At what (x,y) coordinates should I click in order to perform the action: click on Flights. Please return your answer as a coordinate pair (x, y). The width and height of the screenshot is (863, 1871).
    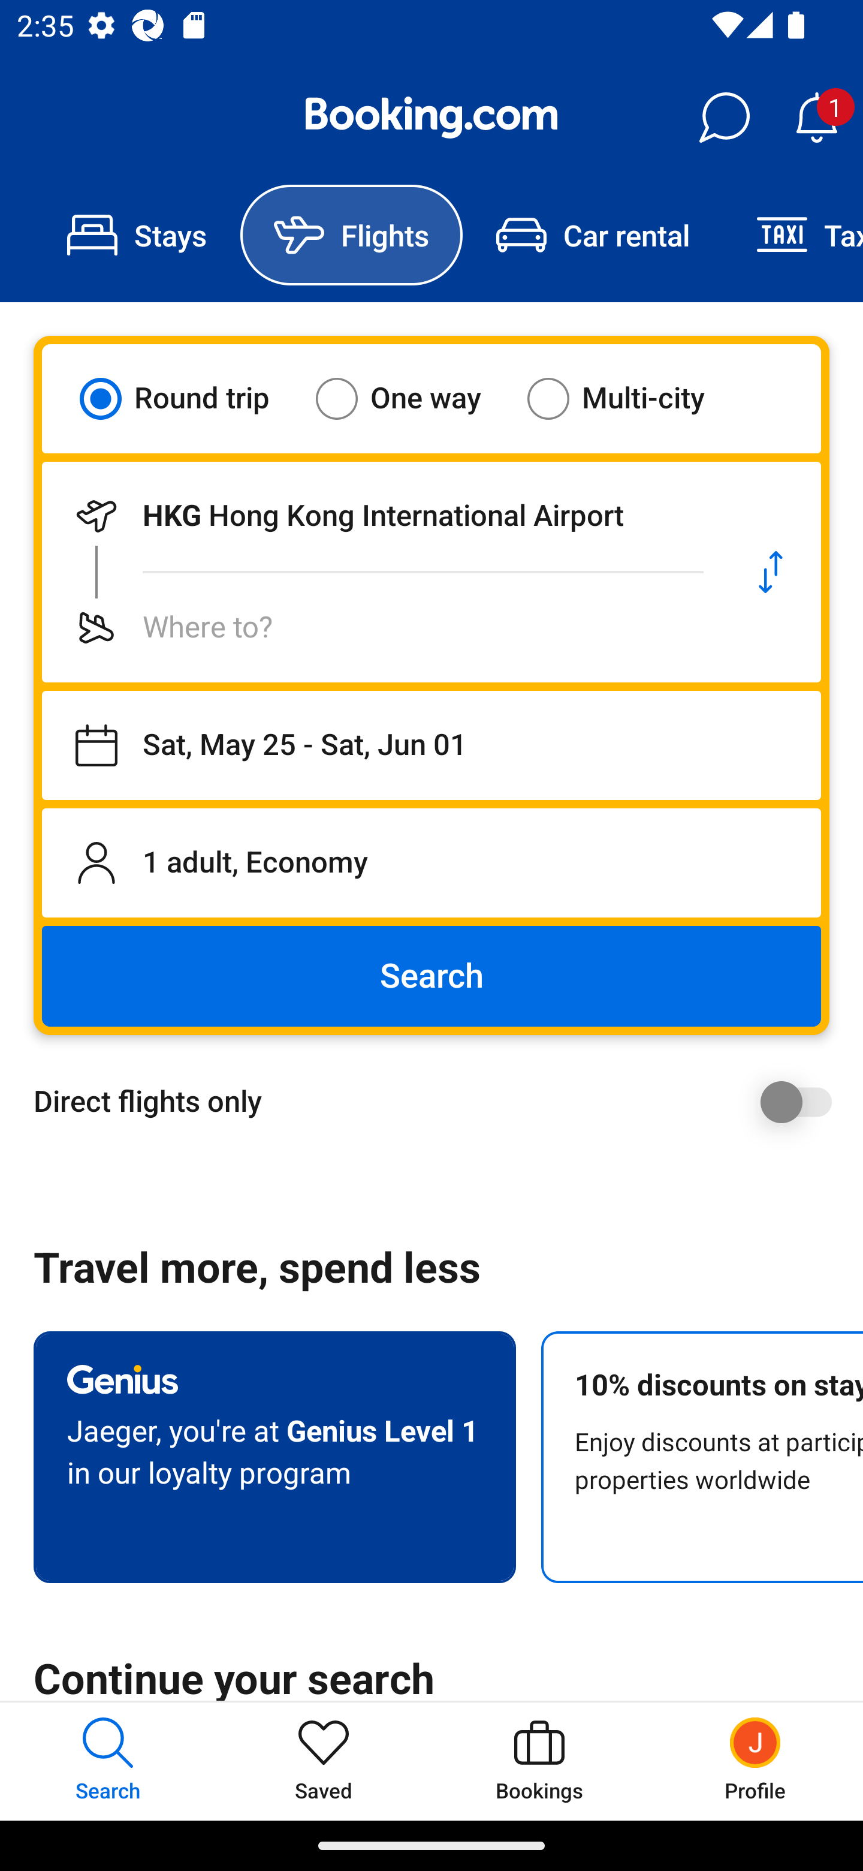
    Looking at the image, I should click on (351, 235).